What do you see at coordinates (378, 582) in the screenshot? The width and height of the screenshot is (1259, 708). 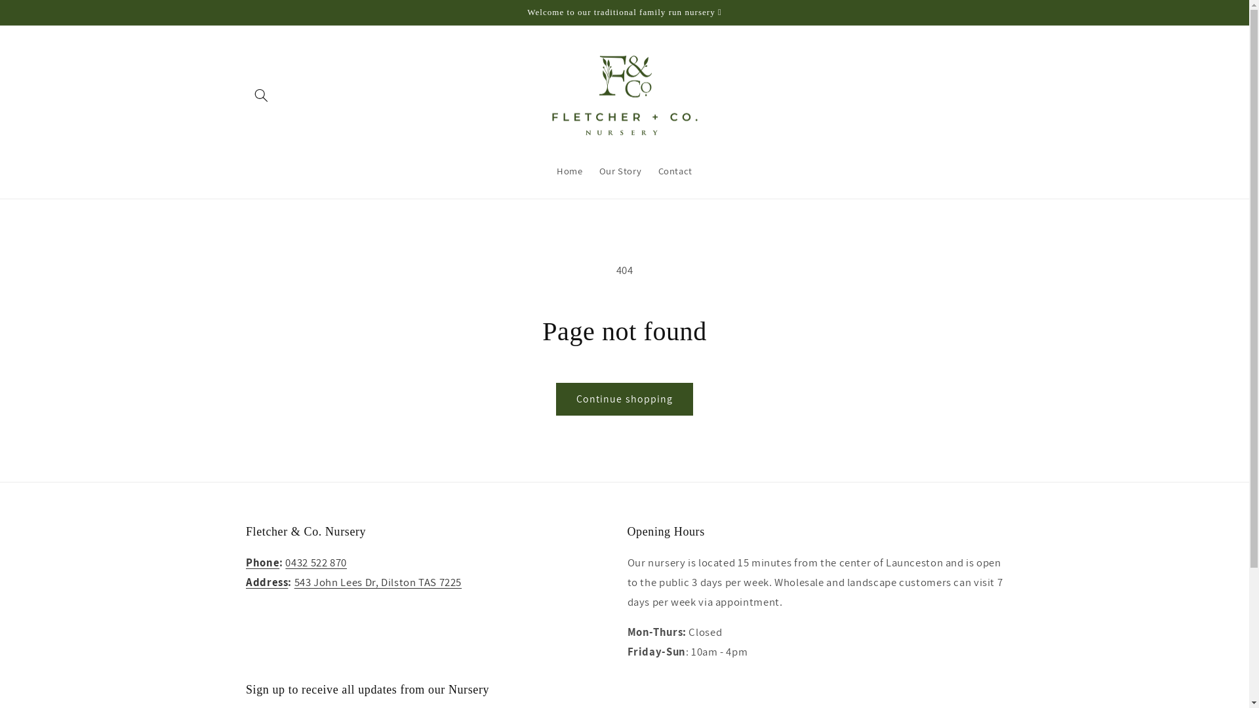 I see `543 John Lees Dr, Dilston TAS 7225` at bounding box center [378, 582].